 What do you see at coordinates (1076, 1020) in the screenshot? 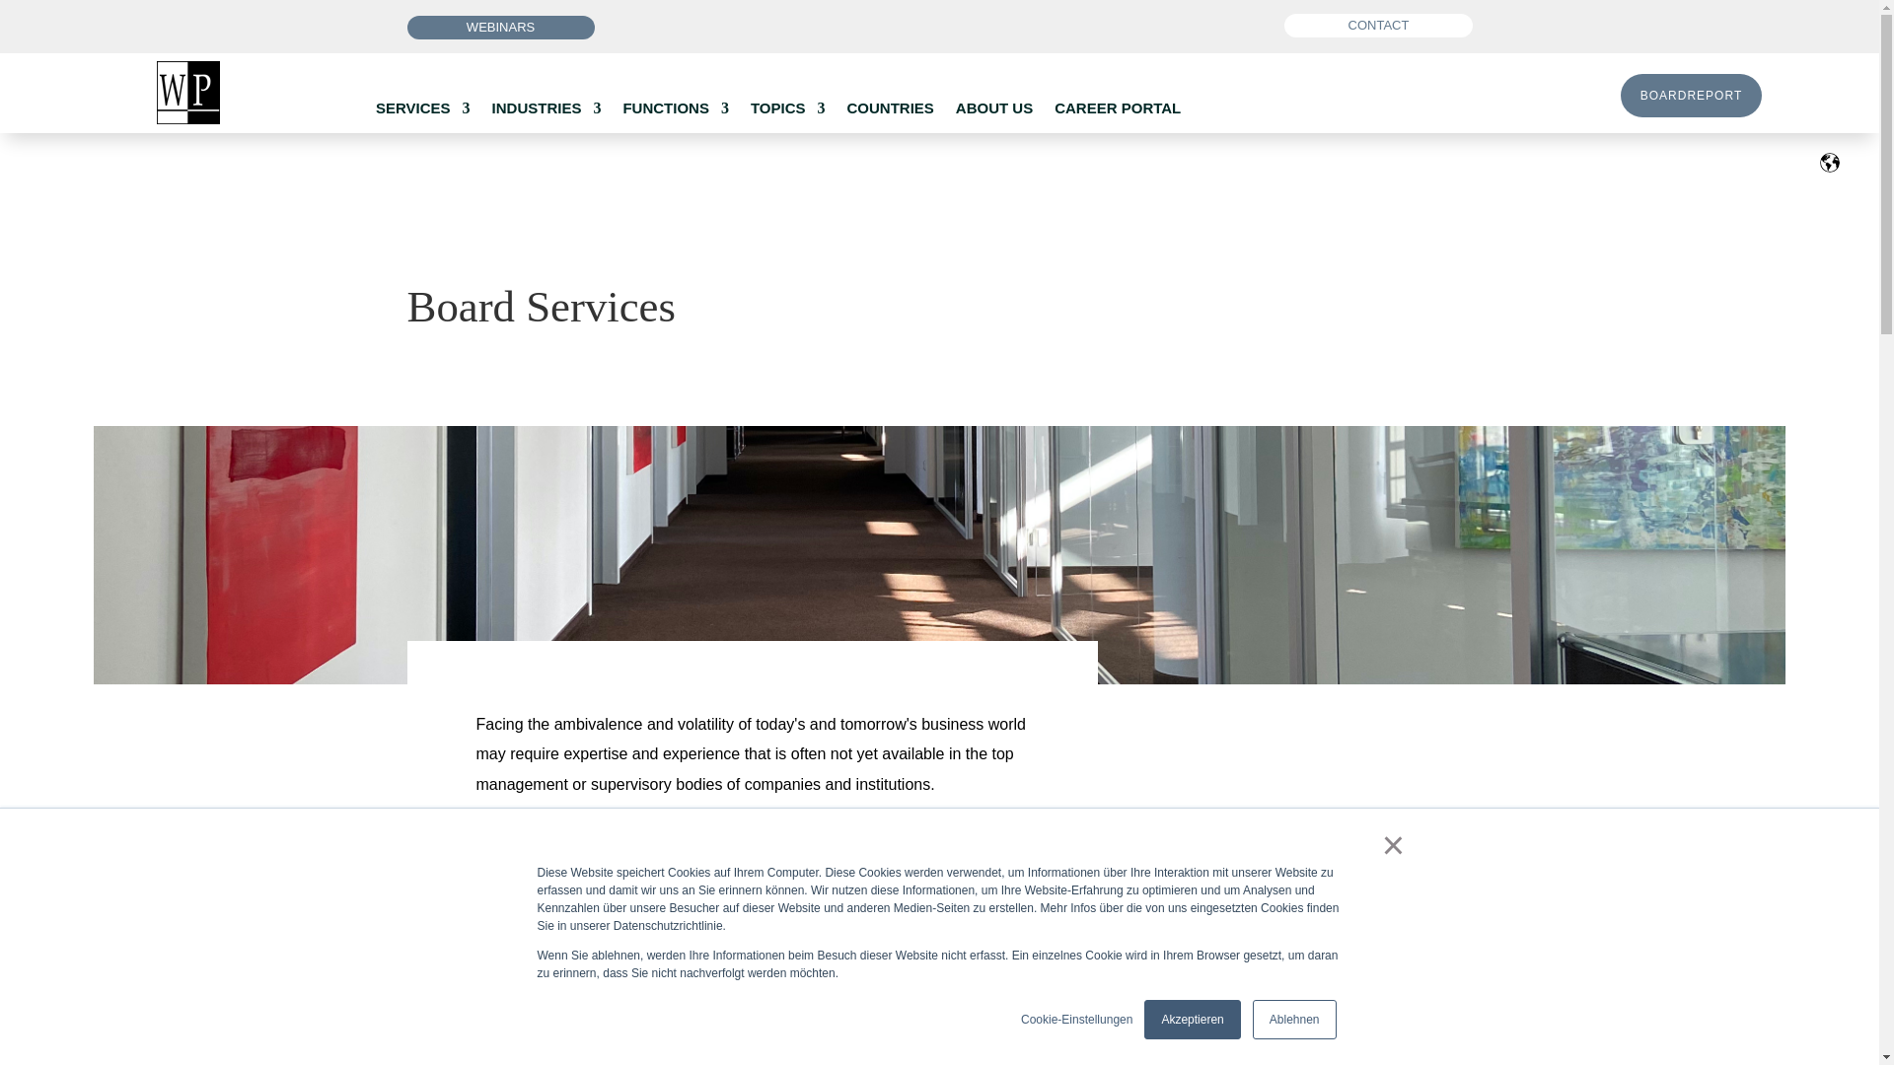
I see `Cookie-Einstellungen` at bounding box center [1076, 1020].